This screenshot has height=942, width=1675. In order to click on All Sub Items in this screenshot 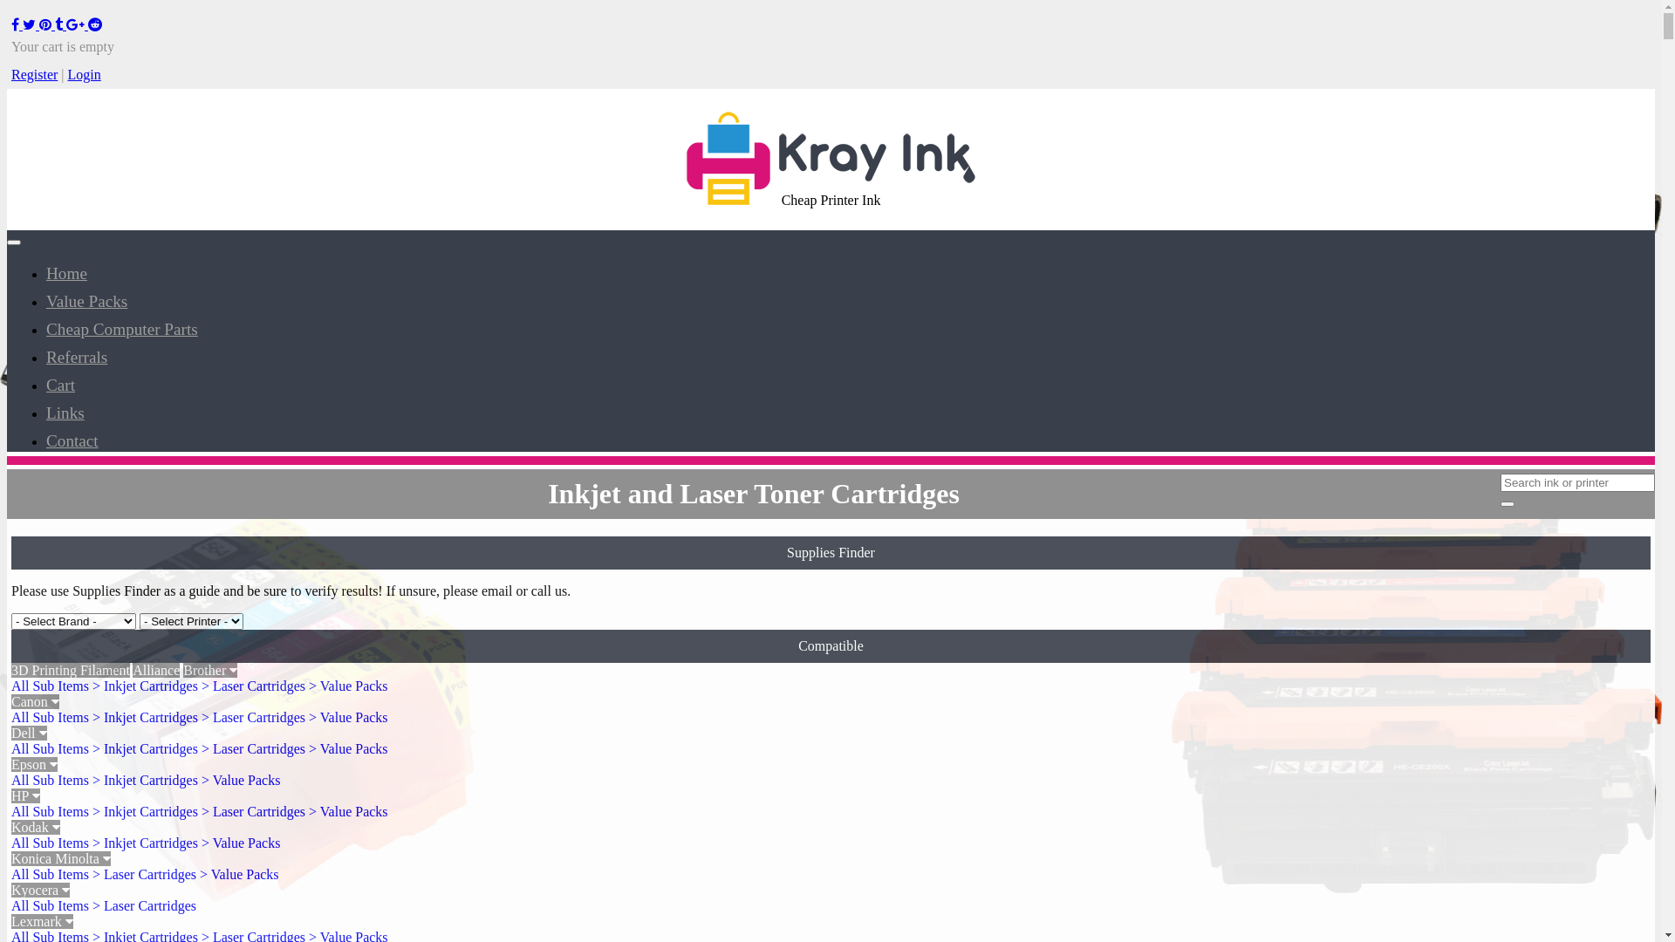, I will do `click(51, 748)`.